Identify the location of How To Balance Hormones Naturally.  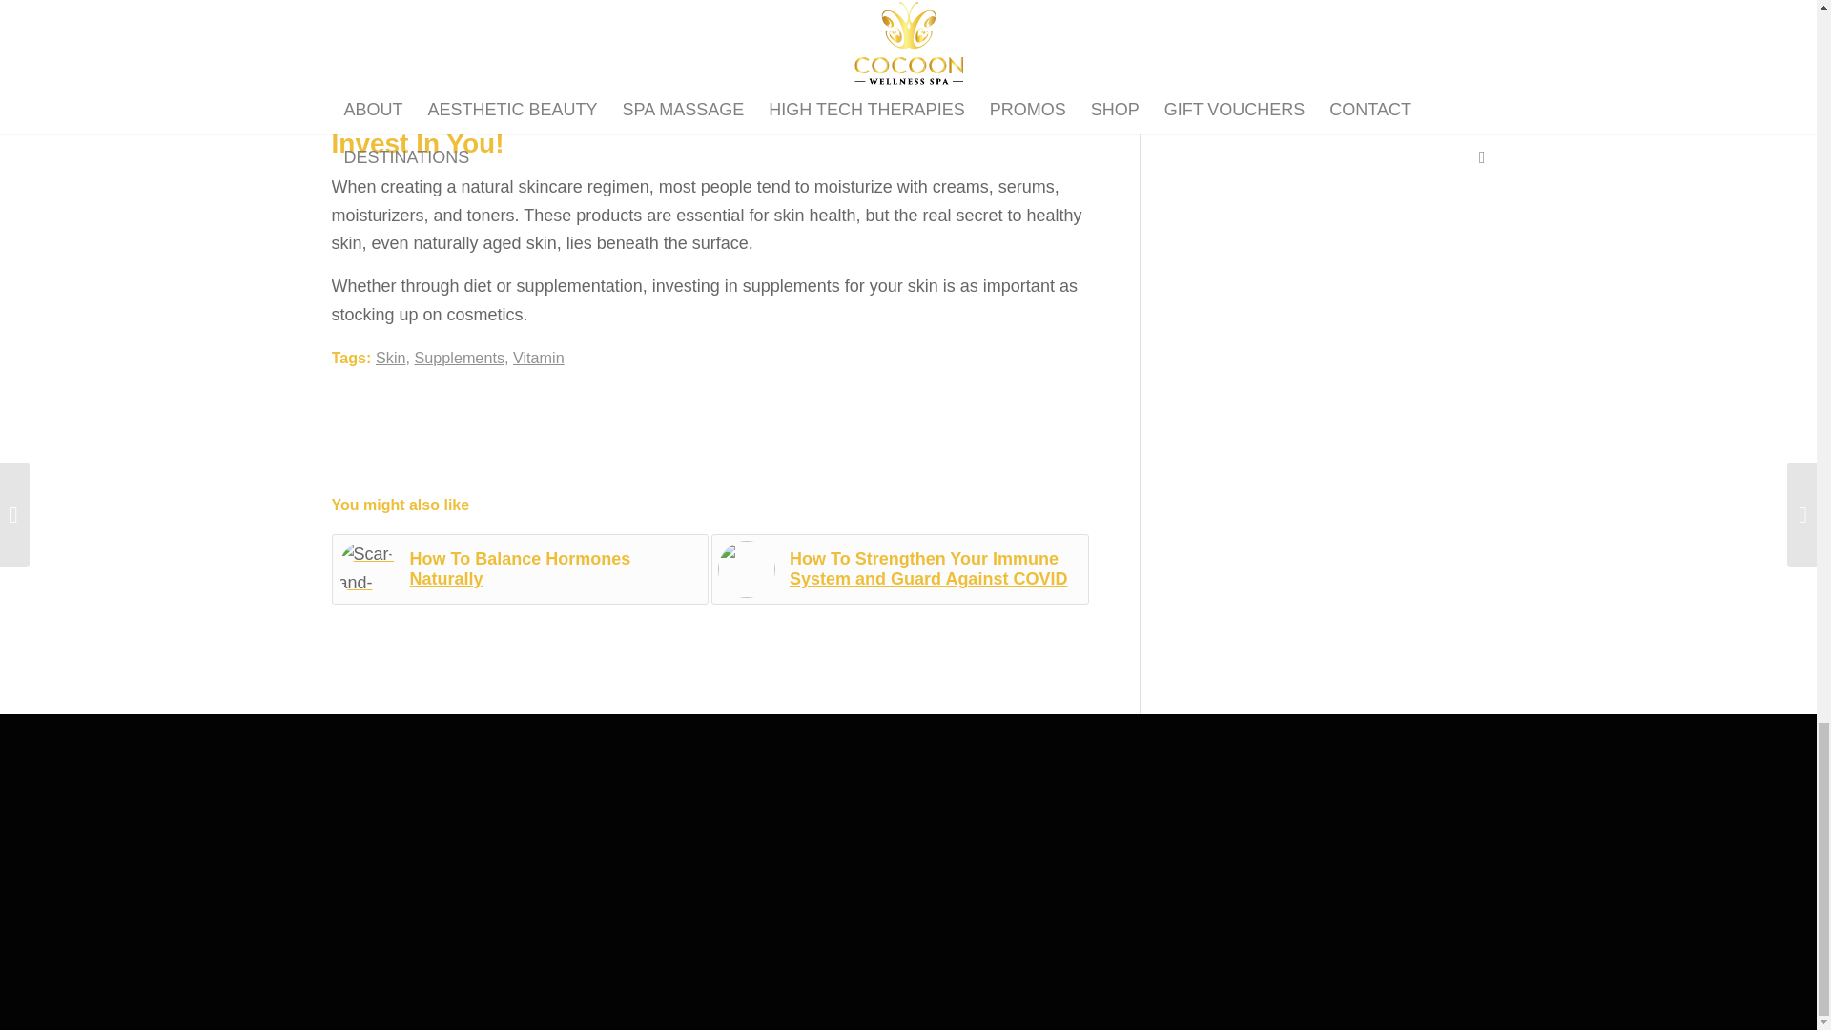
(521, 568).